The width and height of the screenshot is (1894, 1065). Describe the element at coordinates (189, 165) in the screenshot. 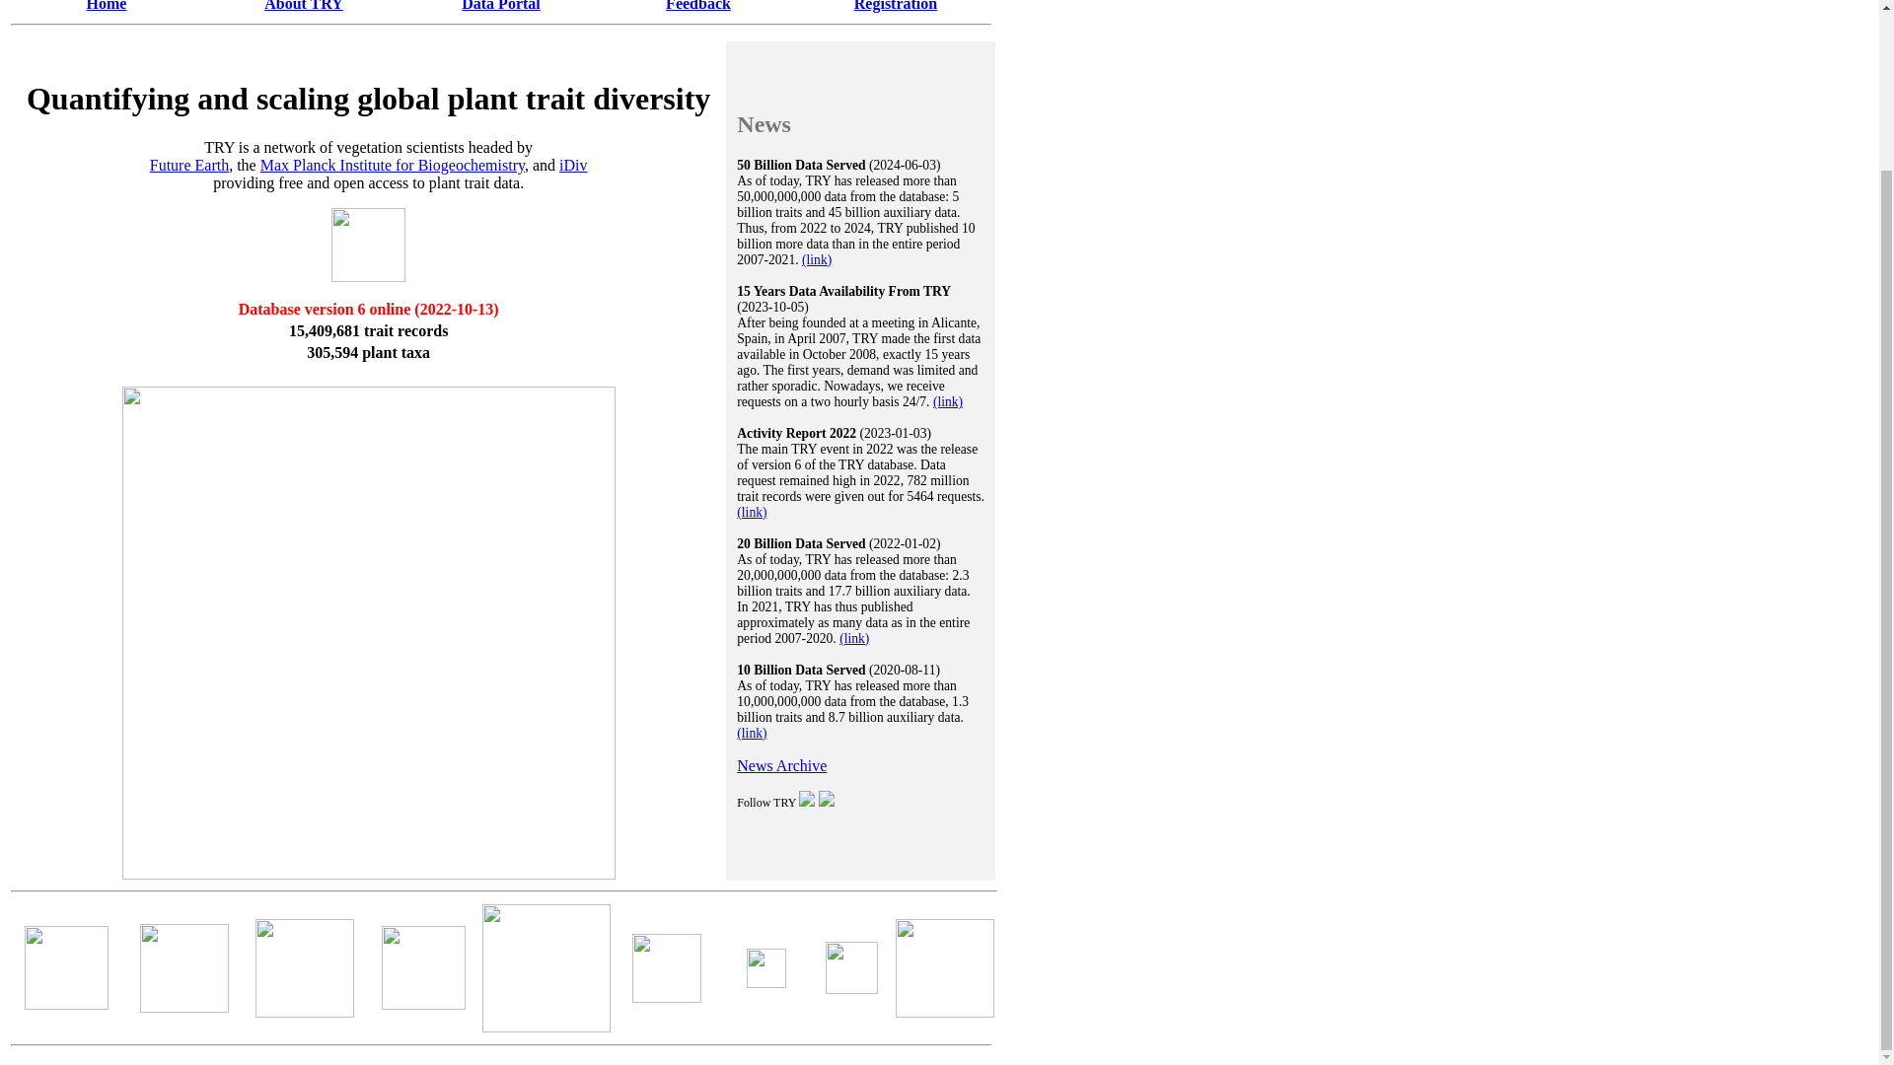

I see `Future Earth` at that location.